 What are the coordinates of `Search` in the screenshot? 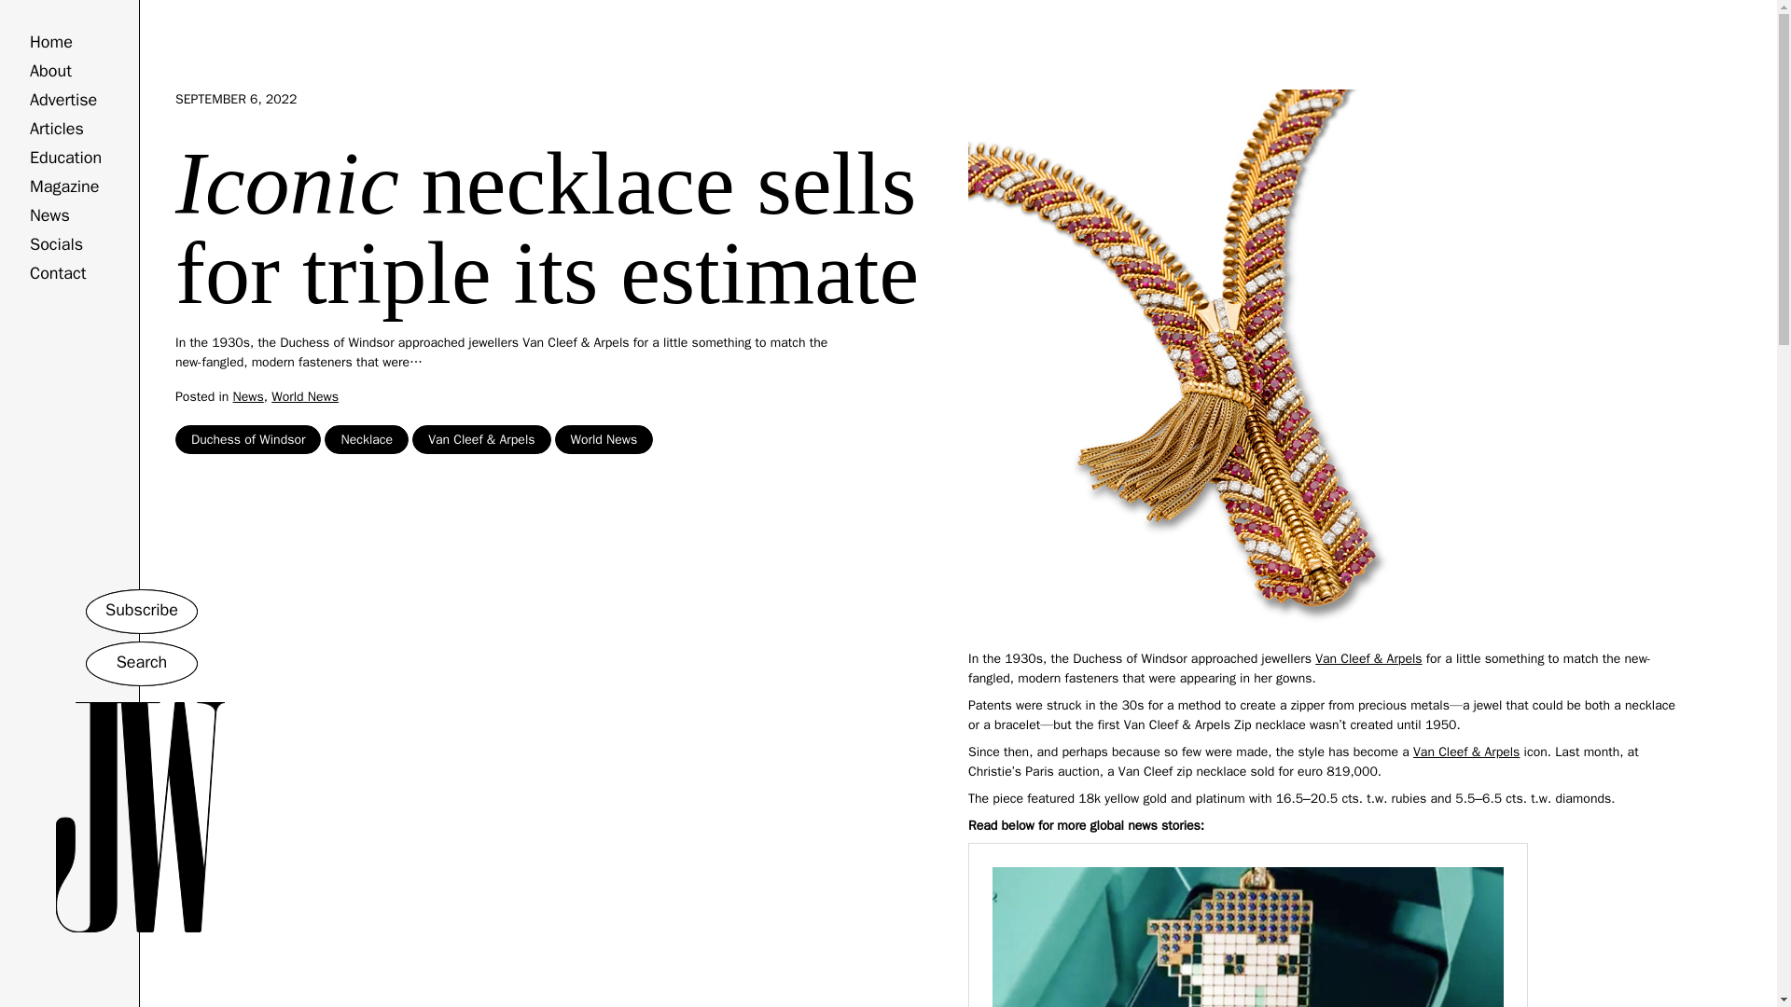 It's located at (142, 663).